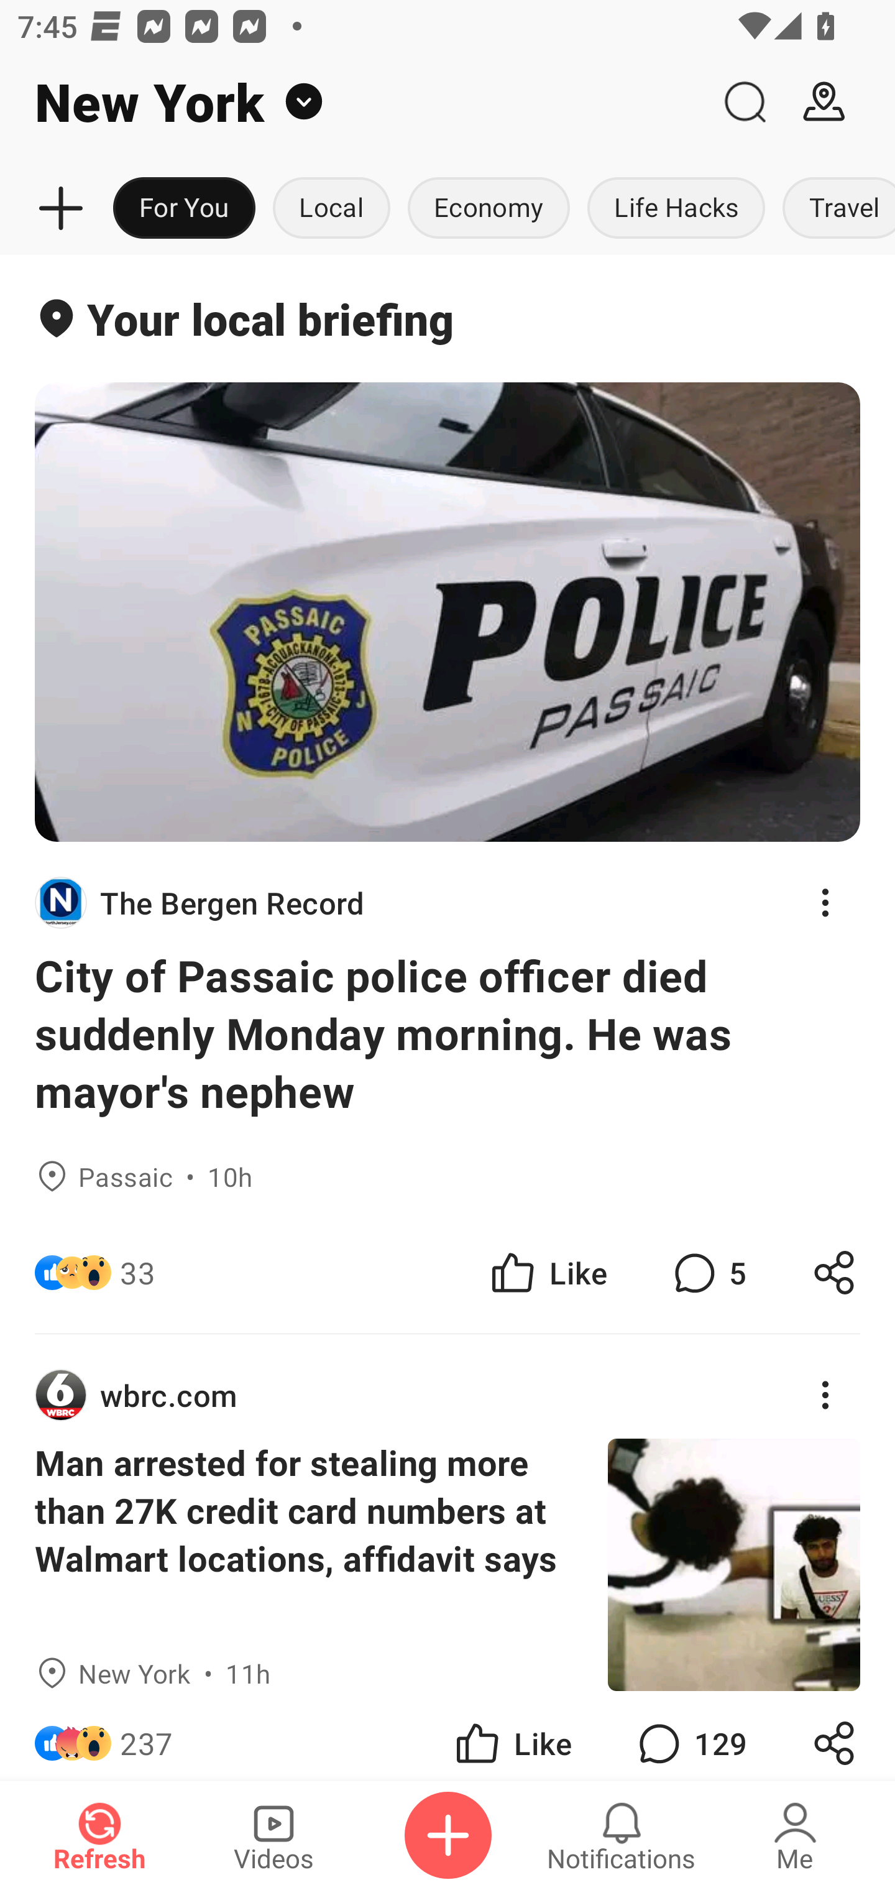 The height and width of the screenshot is (1890, 895). Describe the element at coordinates (622, 1835) in the screenshot. I see `Notifications` at that location.